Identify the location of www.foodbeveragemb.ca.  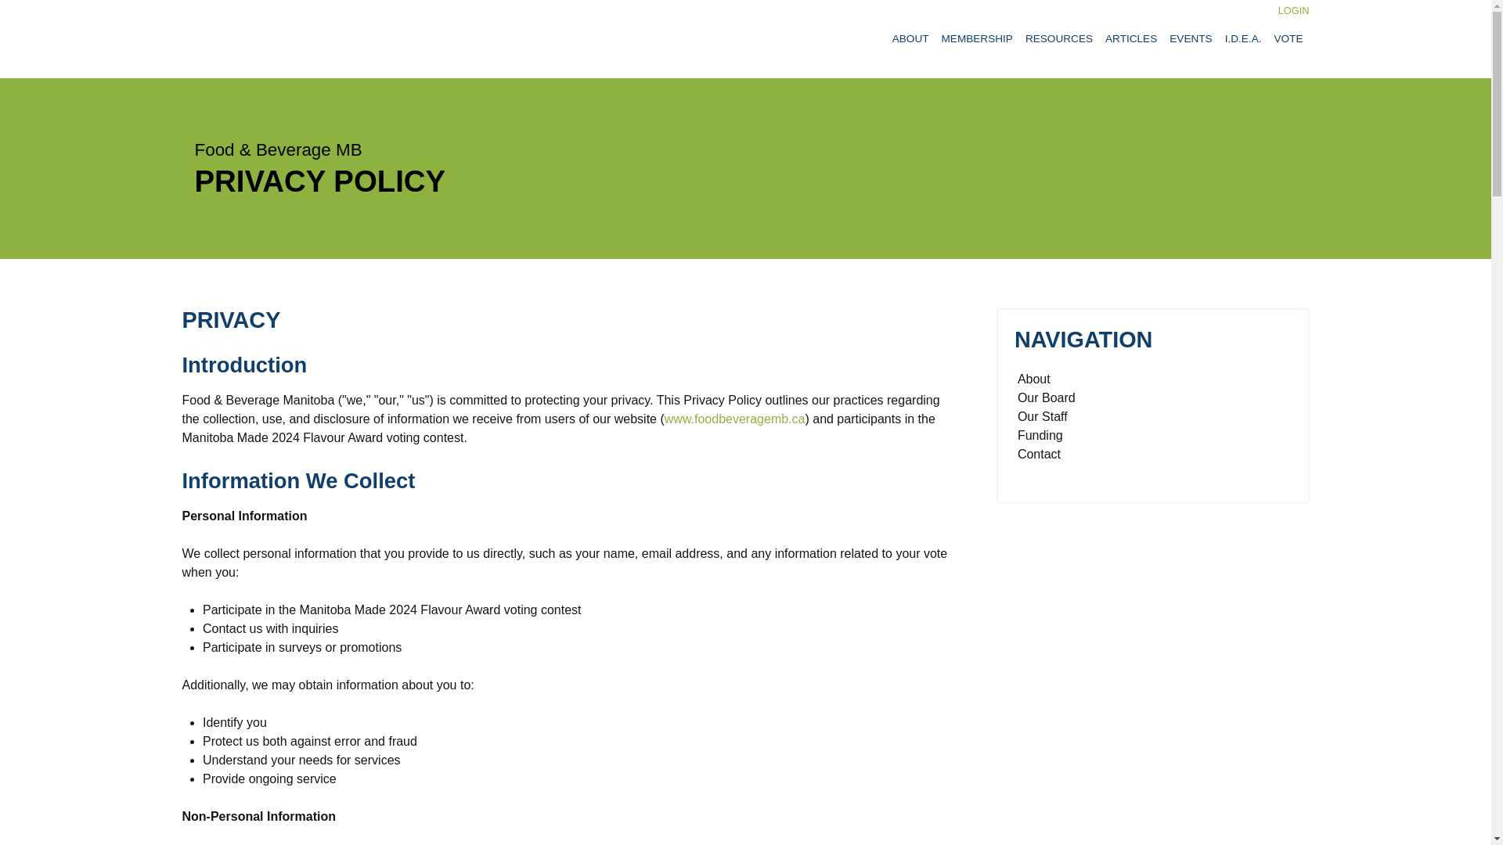
(734, 419).